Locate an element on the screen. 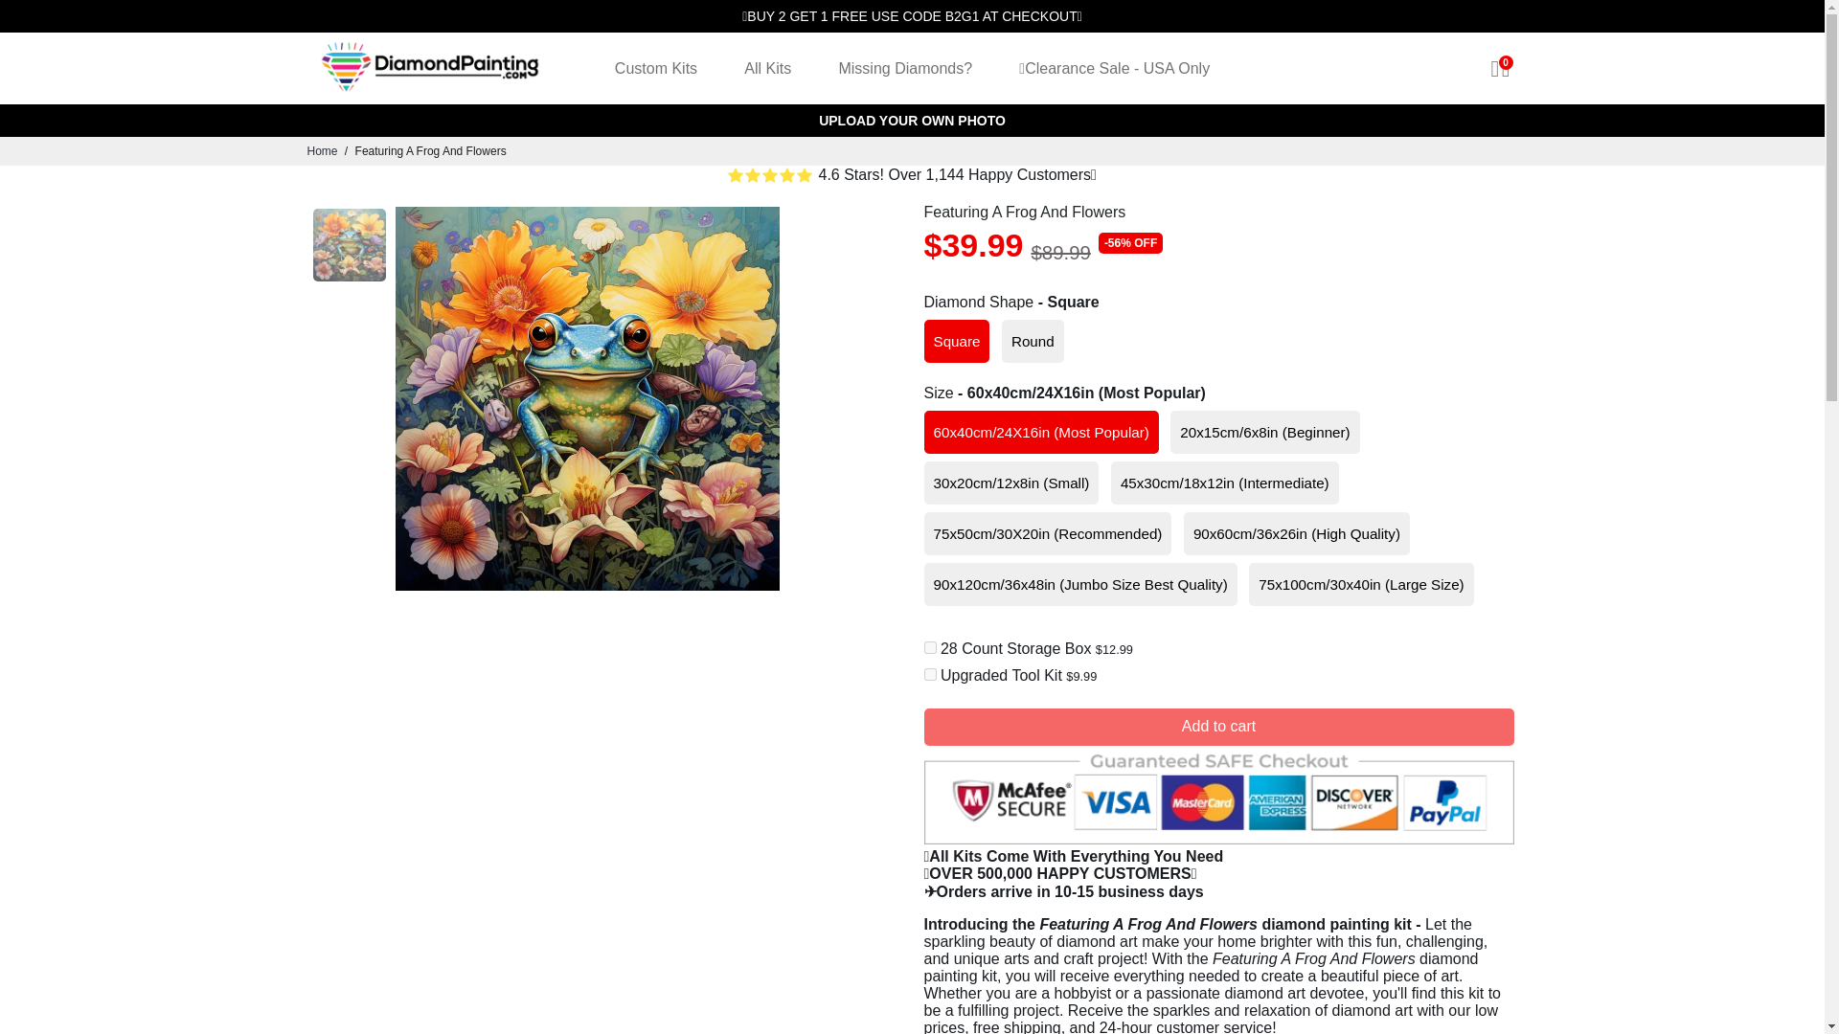 Image resolution: width=1839 pixels, height=1034 pixels. Add to cart is located at coordinates (1218, 726).